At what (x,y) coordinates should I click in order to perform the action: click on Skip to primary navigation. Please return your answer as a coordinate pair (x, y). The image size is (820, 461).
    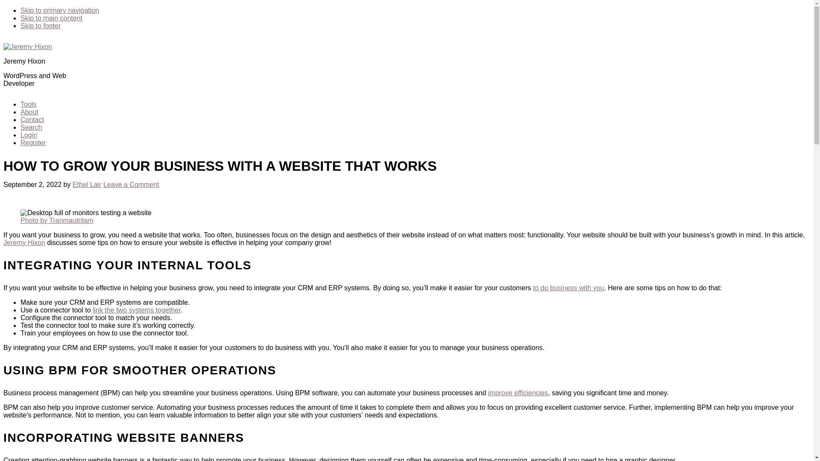
    Looking at the image, I should click on (60, 10).